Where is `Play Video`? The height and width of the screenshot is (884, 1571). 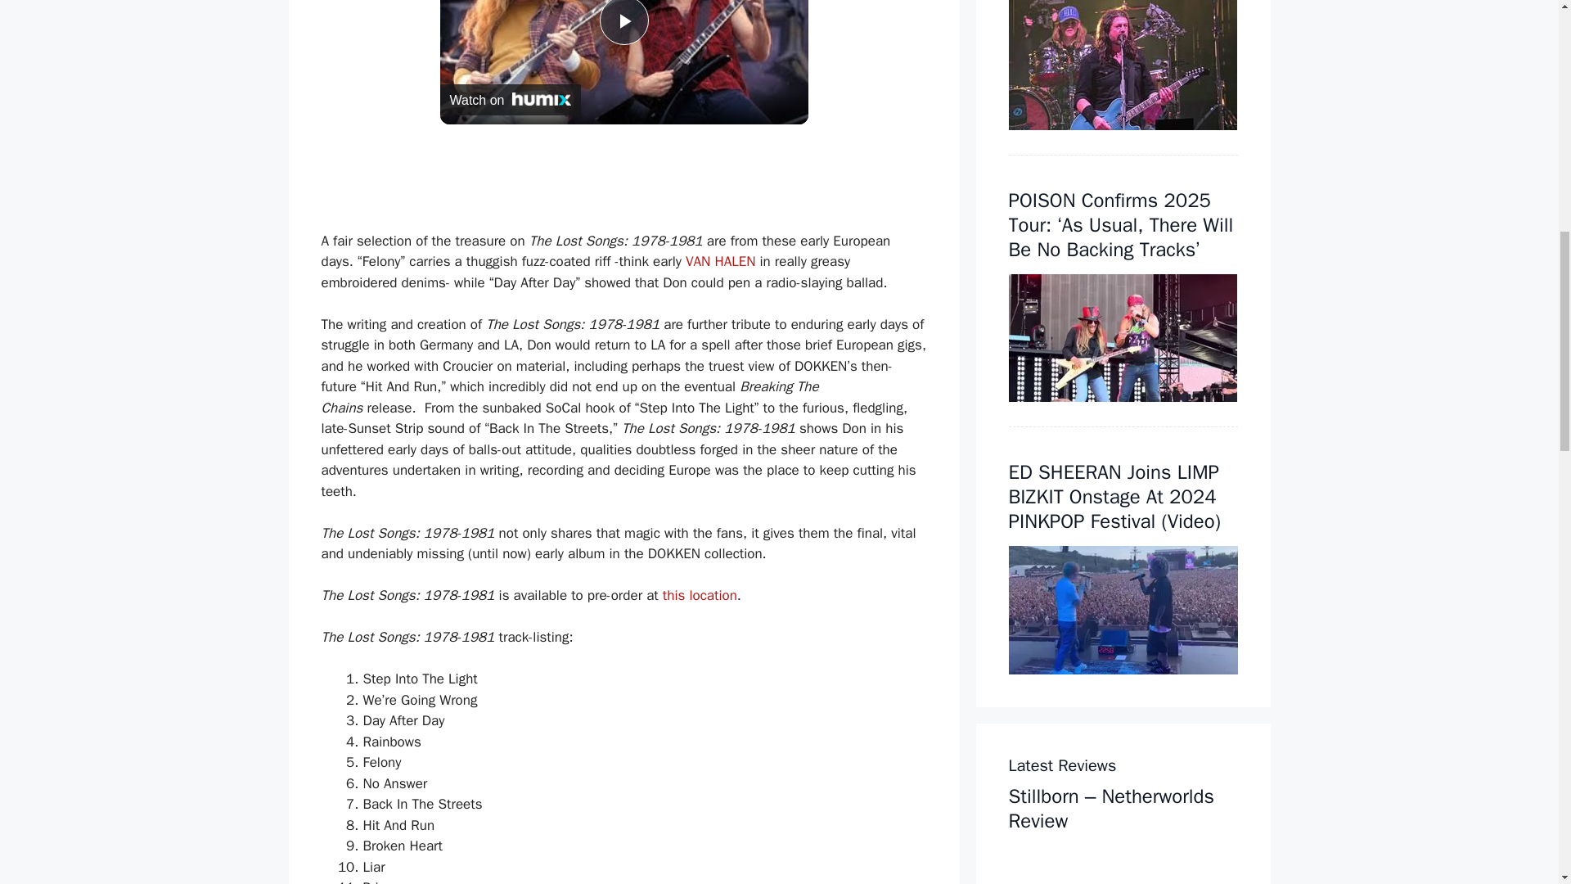
Play Video is located at coordinates (623, 23).